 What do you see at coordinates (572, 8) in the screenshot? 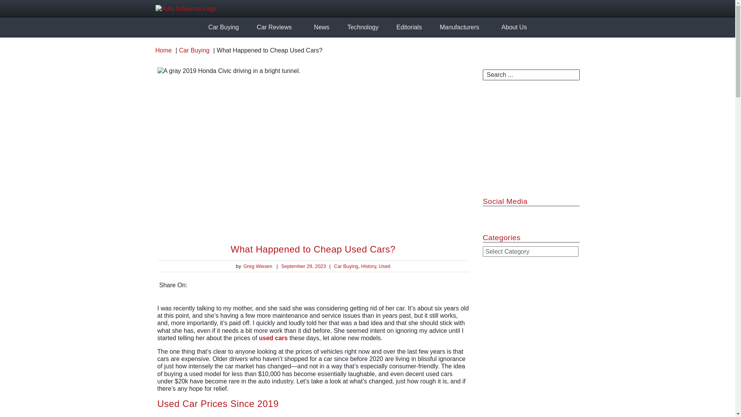
I see `Twitter - AutoInfluence` at bounding box center [572, 8].